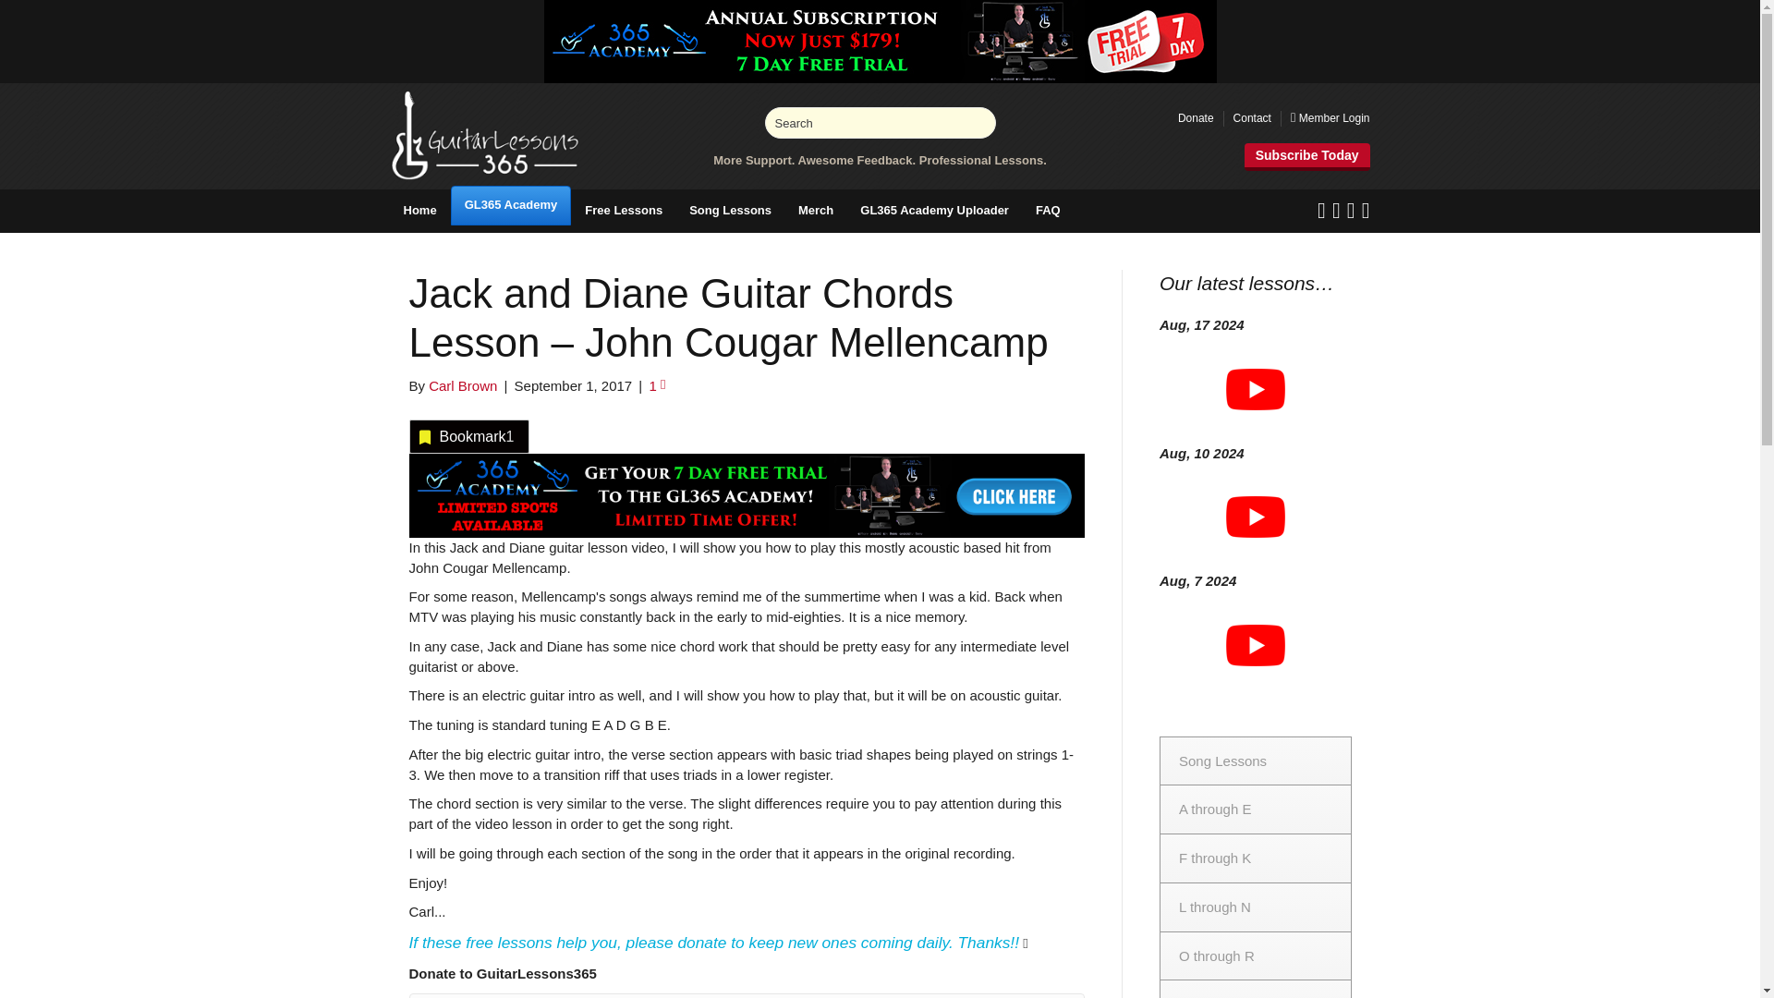 This screenshot has height=998, width=1774. I want to click on GL365 Academy, so click(510, 205).